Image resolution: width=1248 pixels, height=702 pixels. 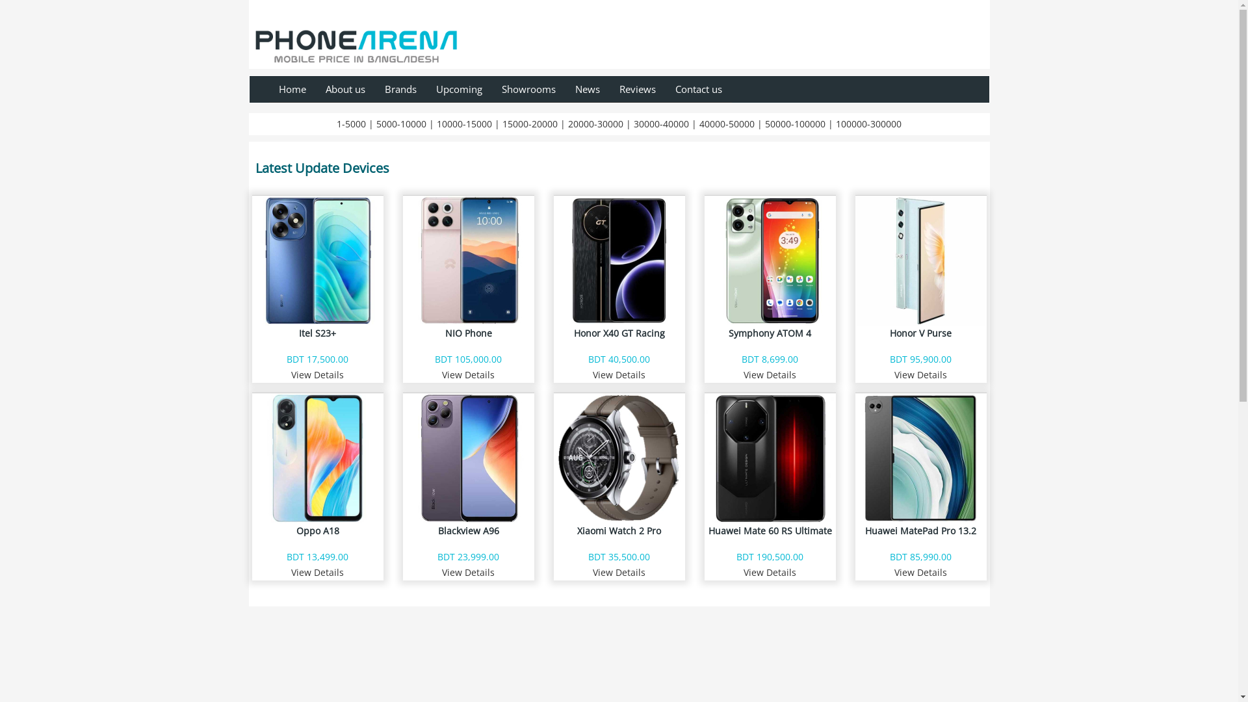 I want to click on 5000-10000, so click(x=402, y=123).